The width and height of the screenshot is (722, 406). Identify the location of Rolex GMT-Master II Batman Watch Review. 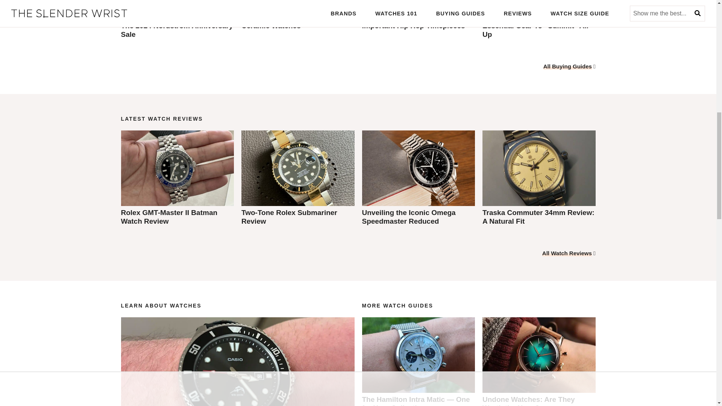
(169, 217).